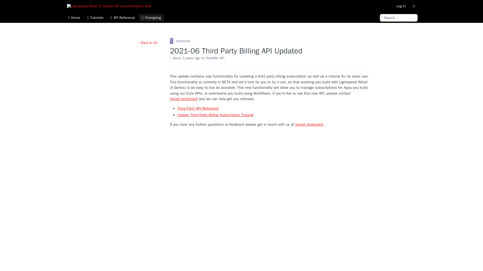  Describe the element at coordinates (74, 18) in the screenshot. I see `Home` at that location.